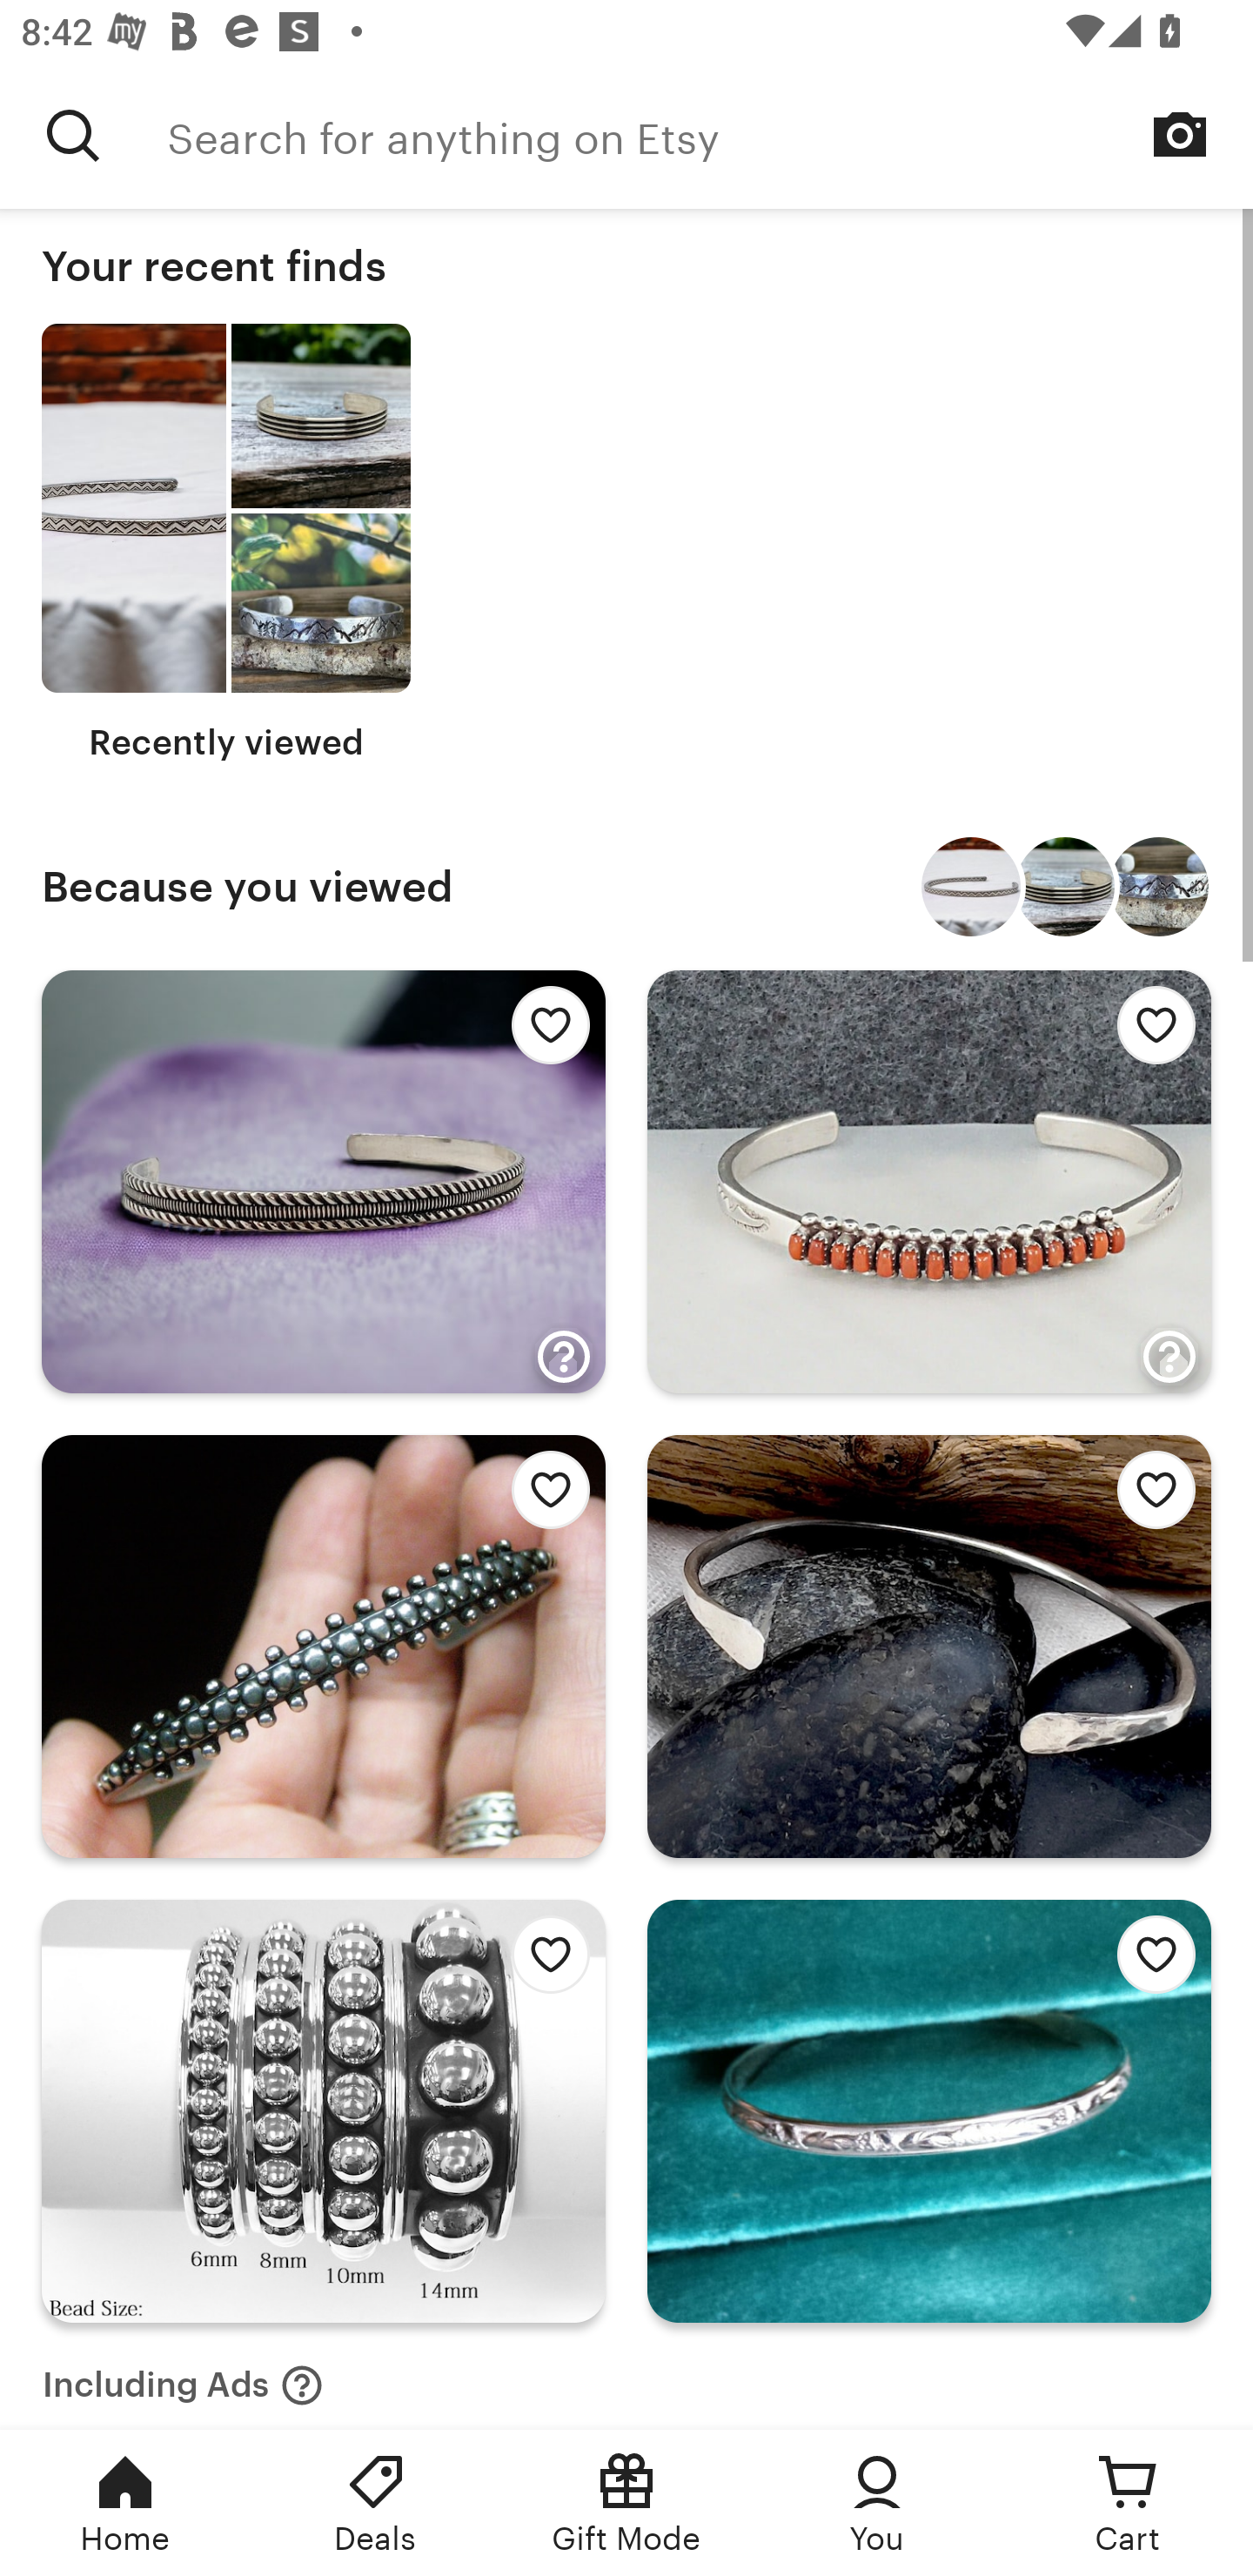 The width and height of the screenshot is (1253, 2576). What do you see at coordinates (226, 543) in the screenshot?
I see `Recently viewed` at bounding box center [226, 543].